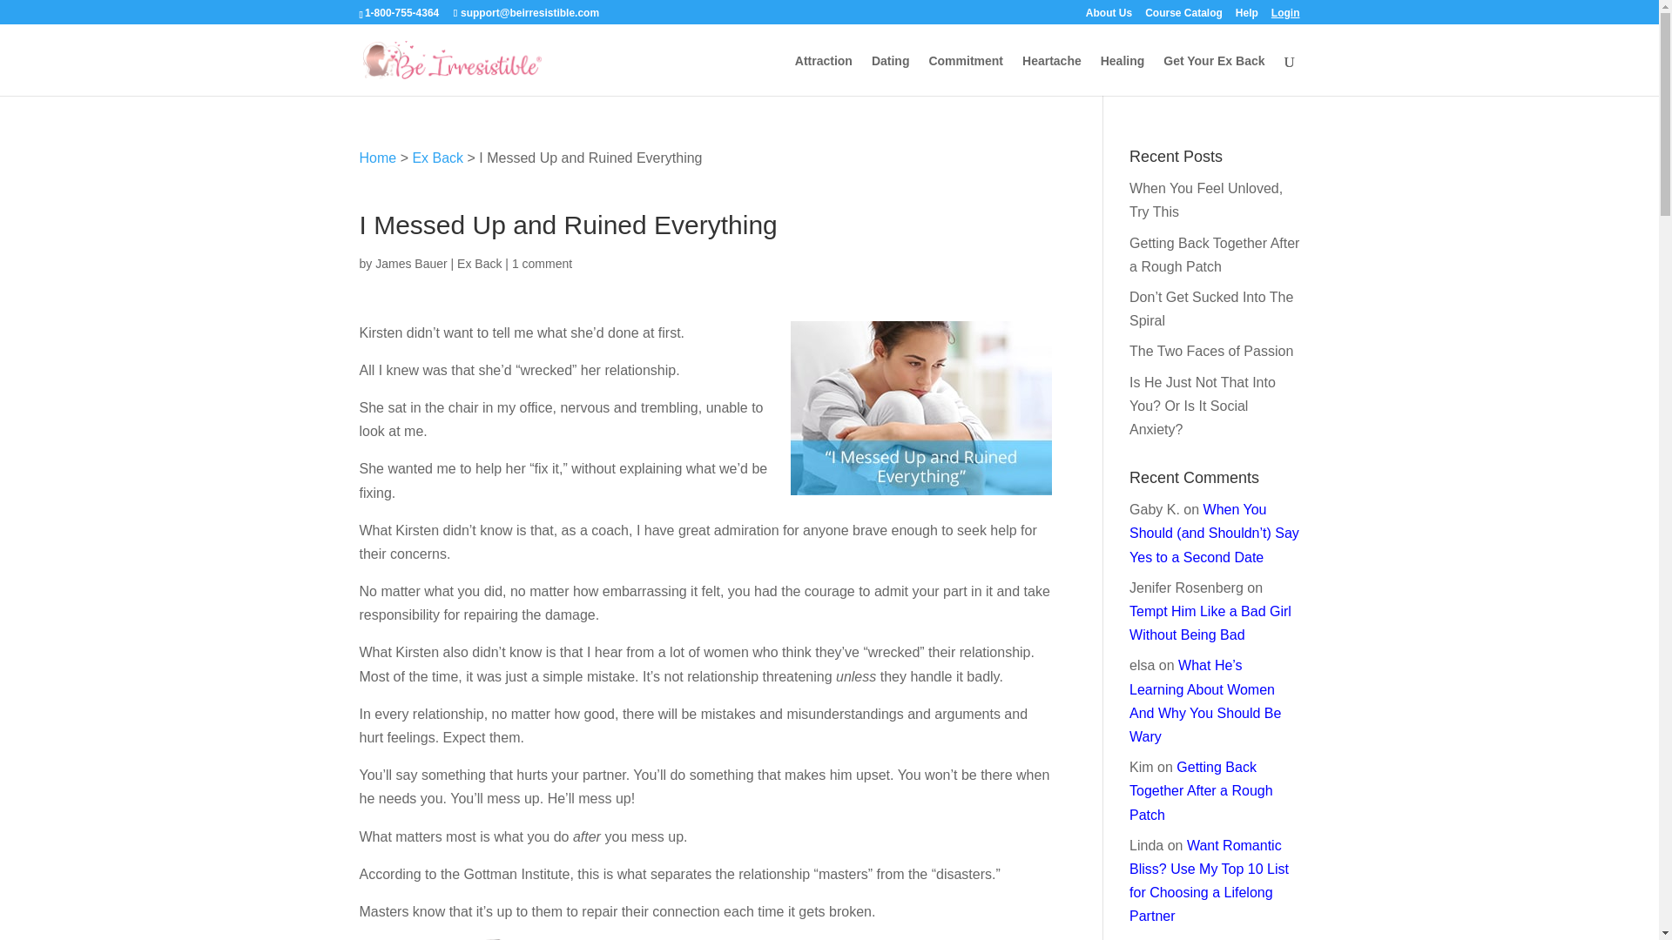 The height and width of the screenshot is (940, 1672). Describe the element at coordinates (1214, 255) in the screenshot. I see `Getting Back Together After a Rough Patch` at that location.